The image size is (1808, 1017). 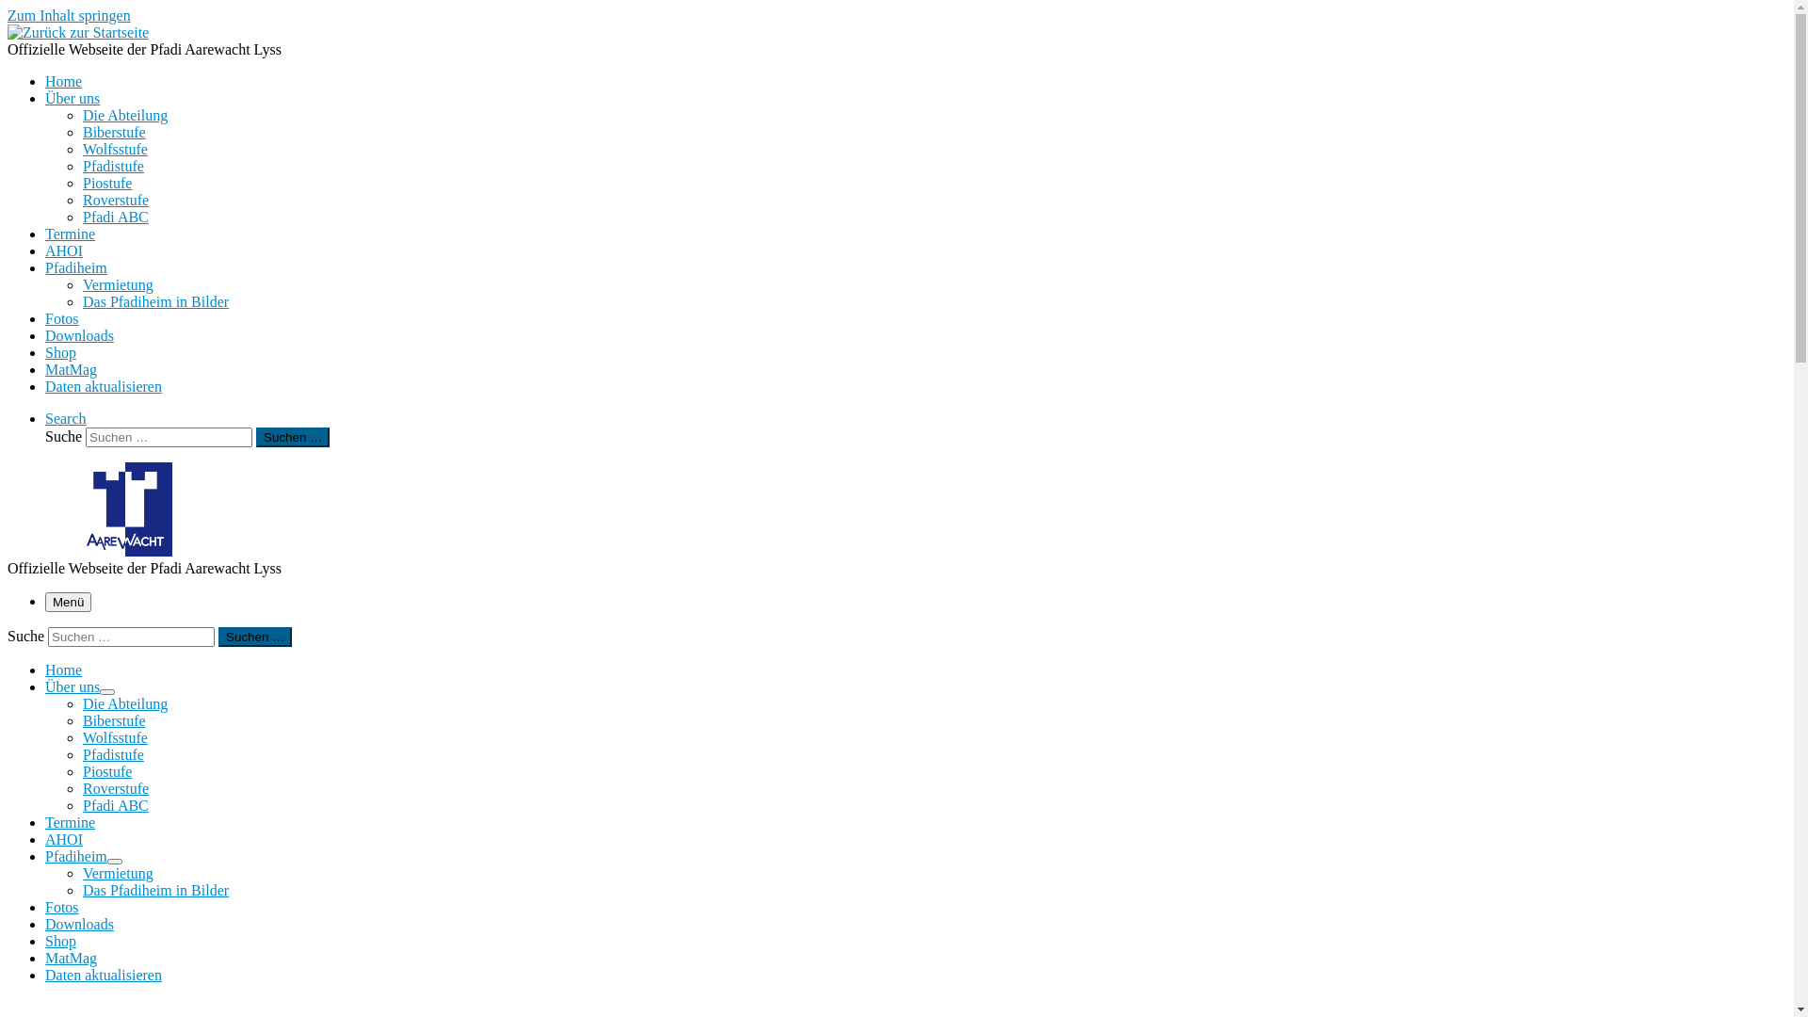 What do you see at coordinates (64, 250) in the screenshot?
I see `AHOI` at bounding box center [64, 250].